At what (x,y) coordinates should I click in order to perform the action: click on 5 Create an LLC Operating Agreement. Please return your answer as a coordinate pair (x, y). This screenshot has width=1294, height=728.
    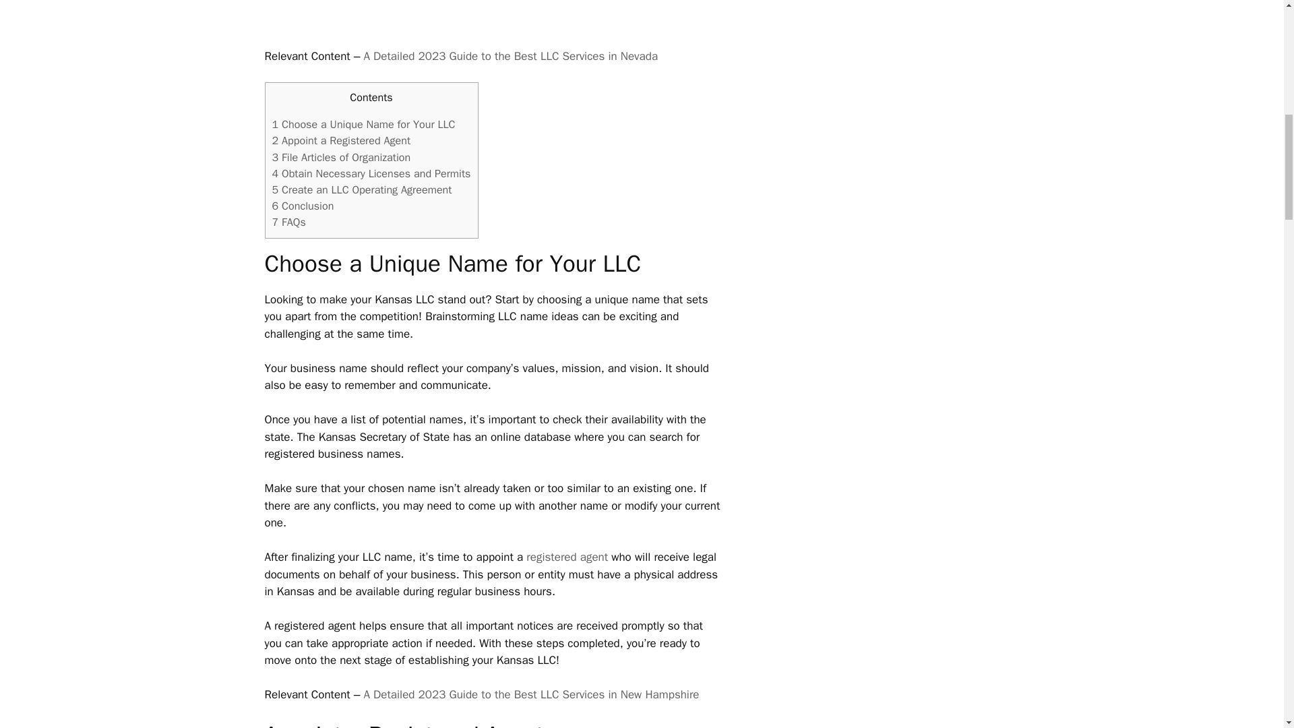
    Looking at the image, I should click on (361, 189).